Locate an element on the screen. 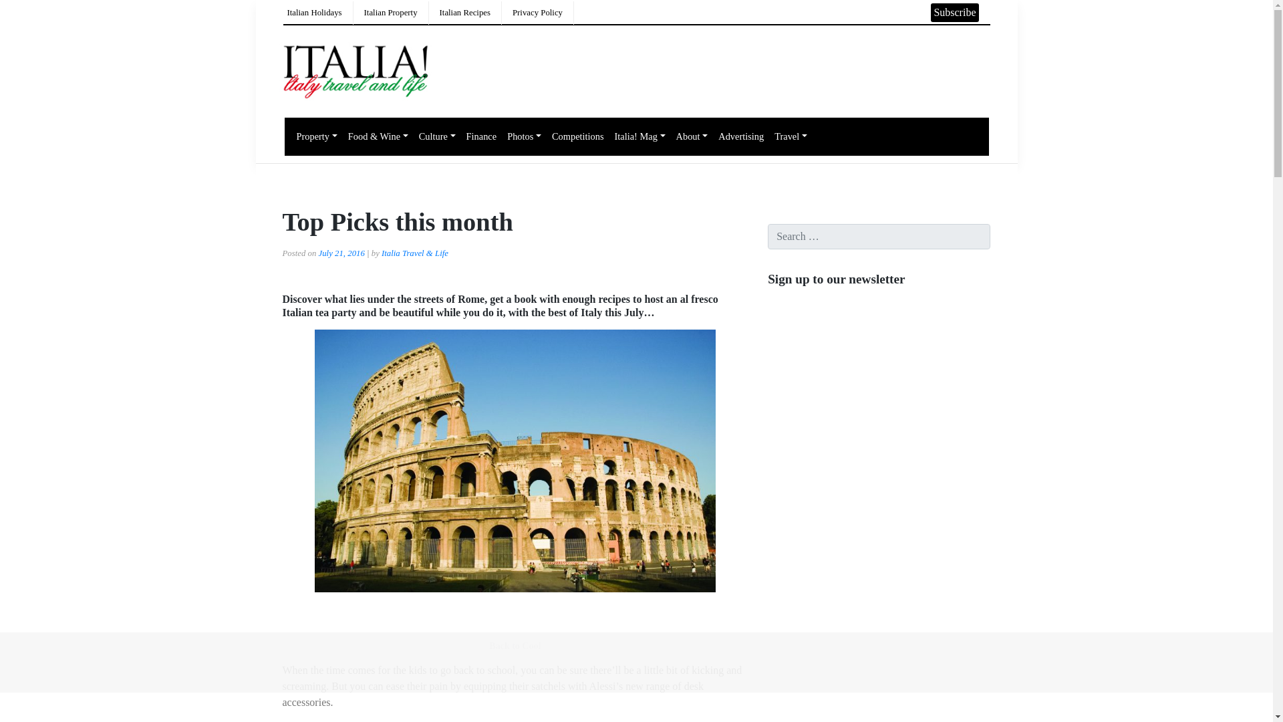 The height and width of the screenshot is (722, 1283). Advertising is located at coordinates (740, 136).